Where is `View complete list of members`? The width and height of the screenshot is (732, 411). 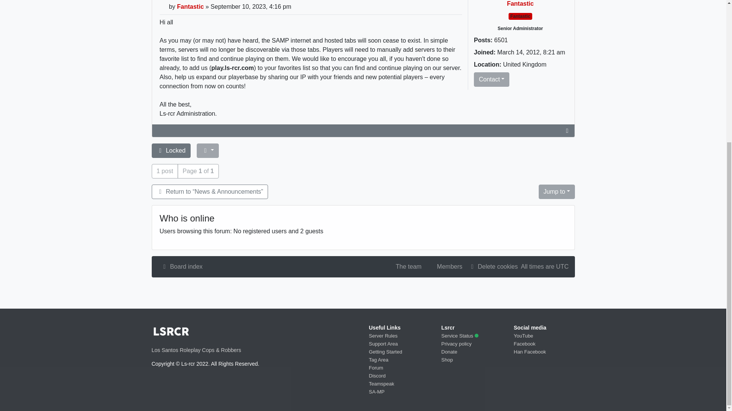 View complete list of members is located at coordinates (445, 267).